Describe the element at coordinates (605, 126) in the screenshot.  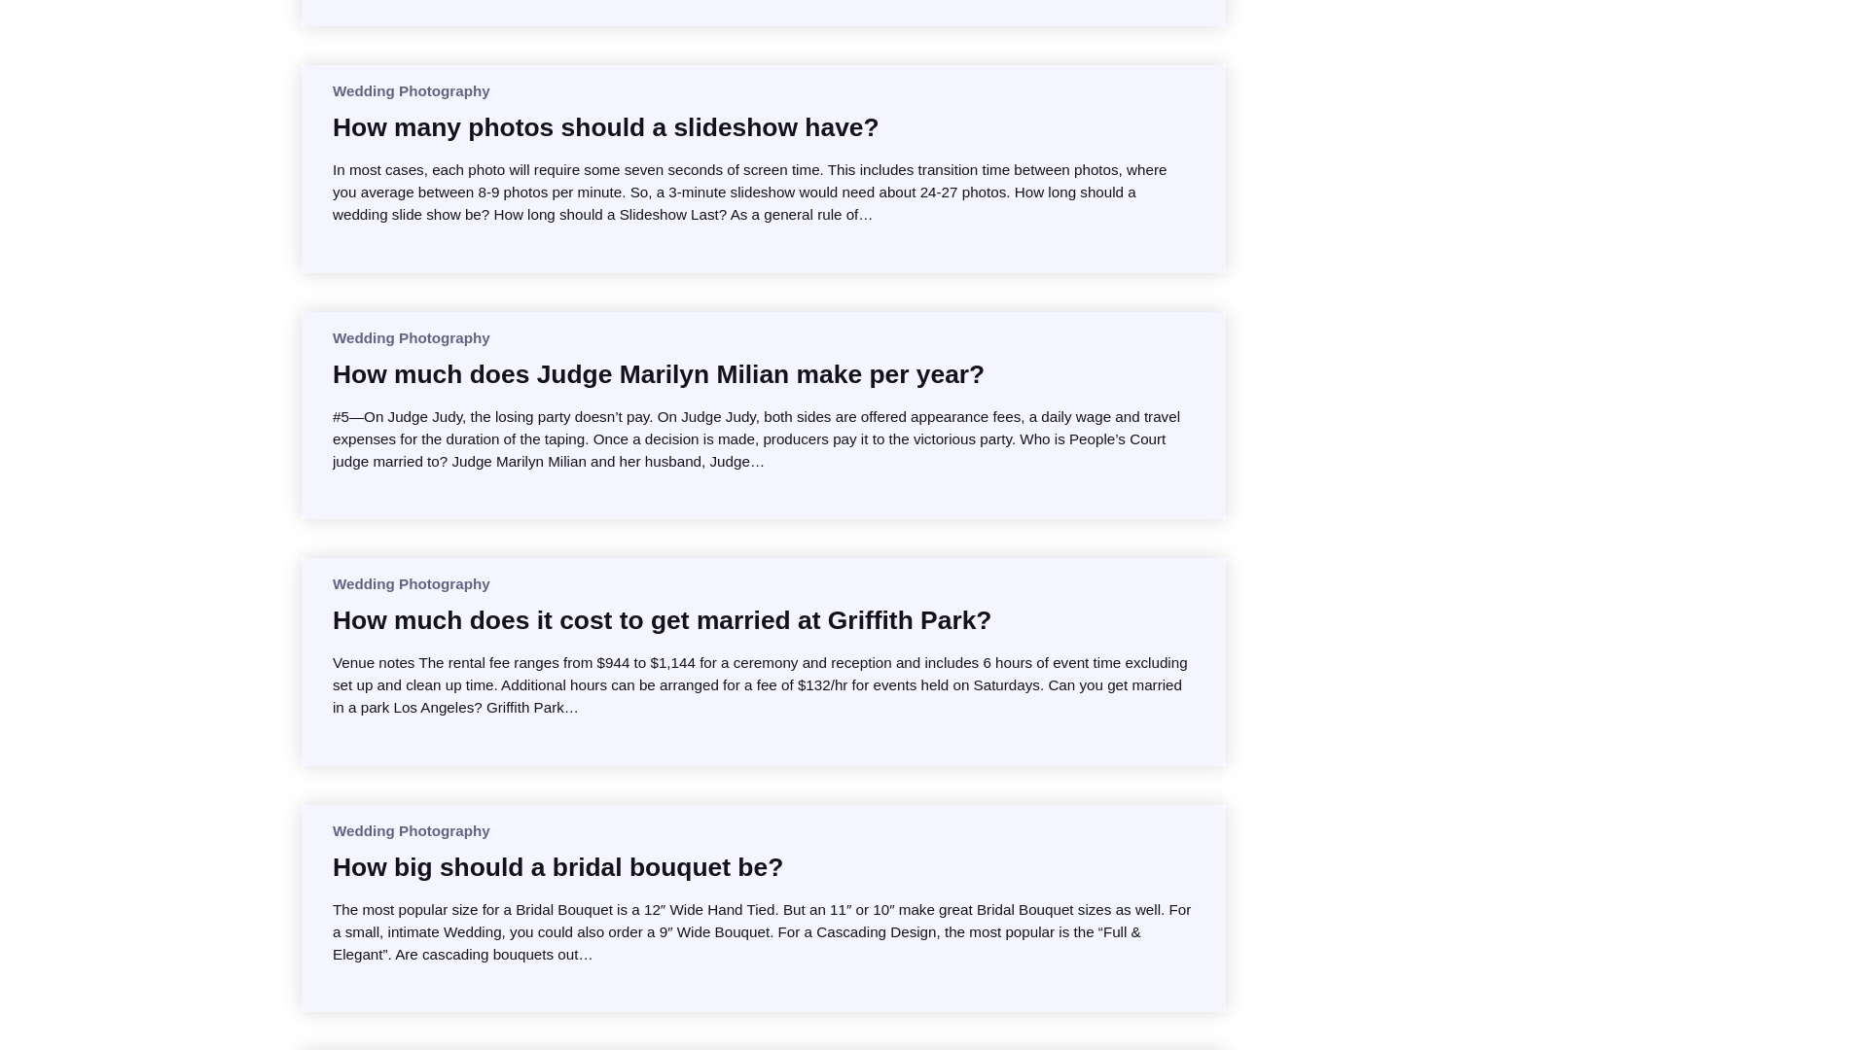
I see `How many photos should a slideshow have?` at that location.